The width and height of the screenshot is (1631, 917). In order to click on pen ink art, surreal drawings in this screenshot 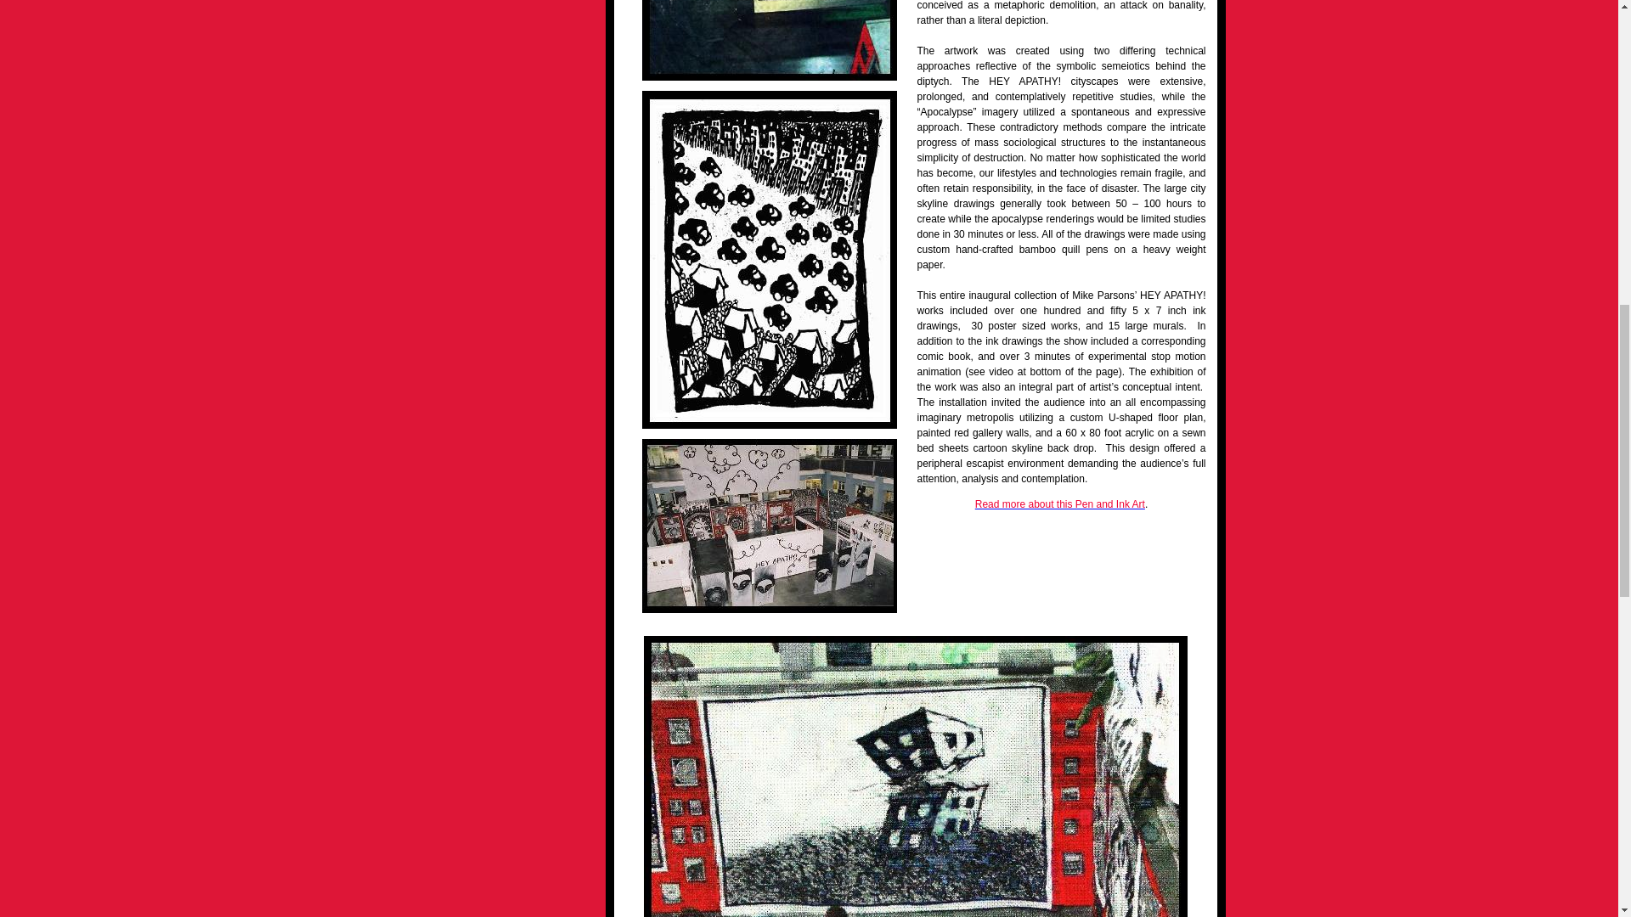, I will do `click(770, 526)`.